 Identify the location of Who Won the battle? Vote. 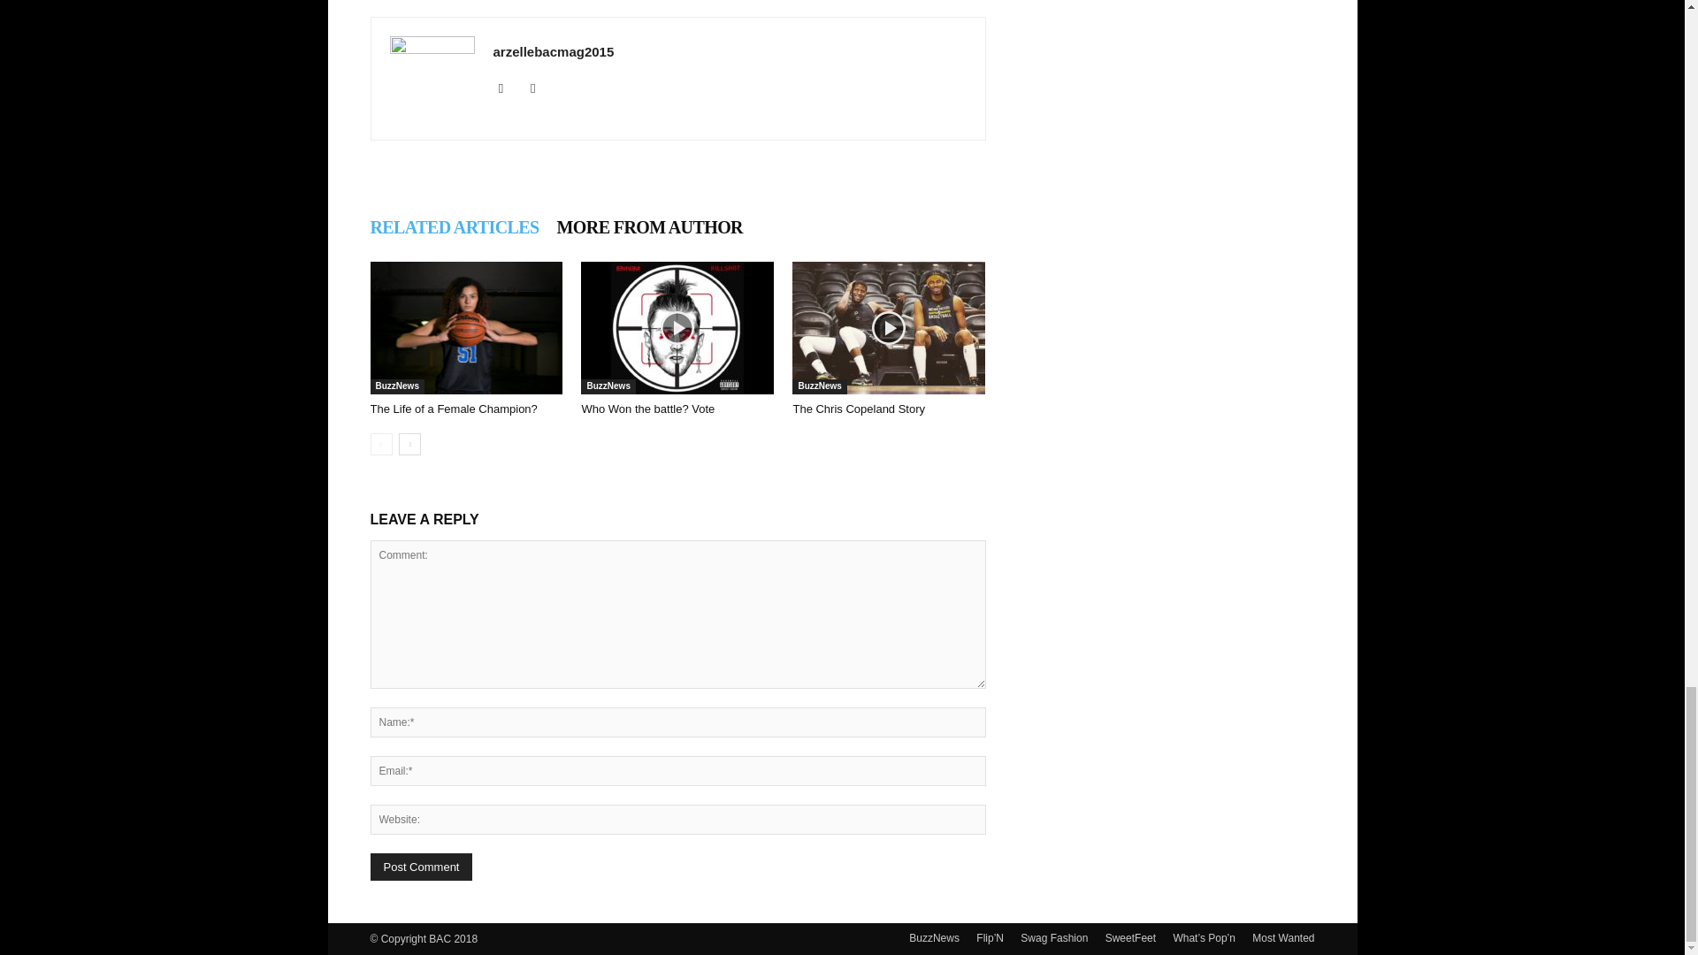
(677, 327).